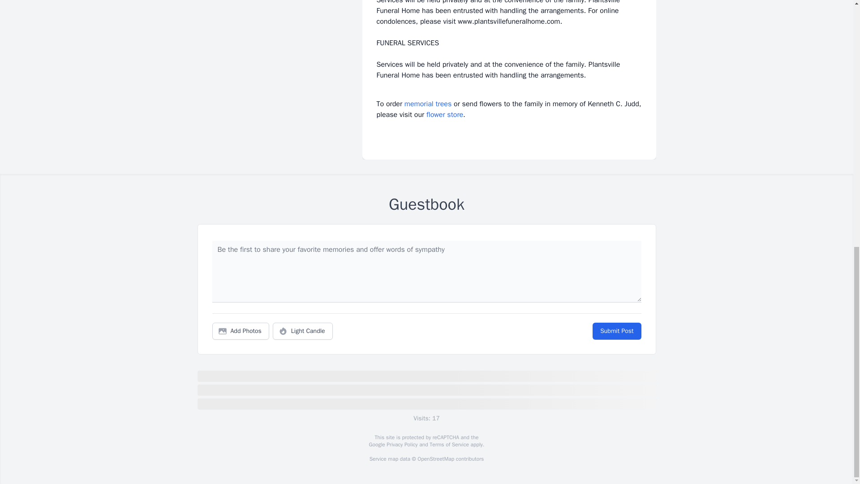 This screenshot has width=860, height=484. I want to click on memorial trees, so click(428, 104).